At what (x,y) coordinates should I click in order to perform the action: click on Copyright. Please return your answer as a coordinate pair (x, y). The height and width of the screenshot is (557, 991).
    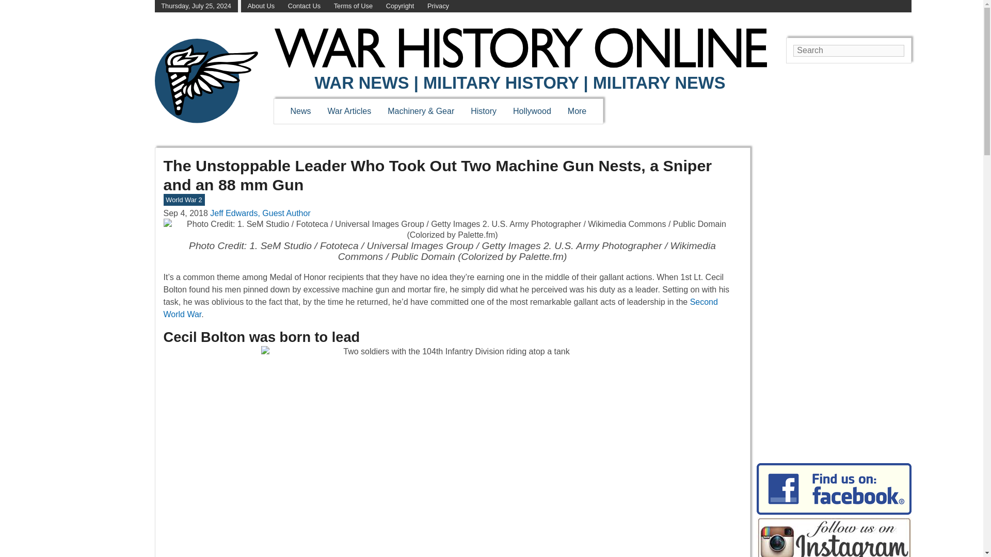
    Looking at the image, I should click on (400, 6).